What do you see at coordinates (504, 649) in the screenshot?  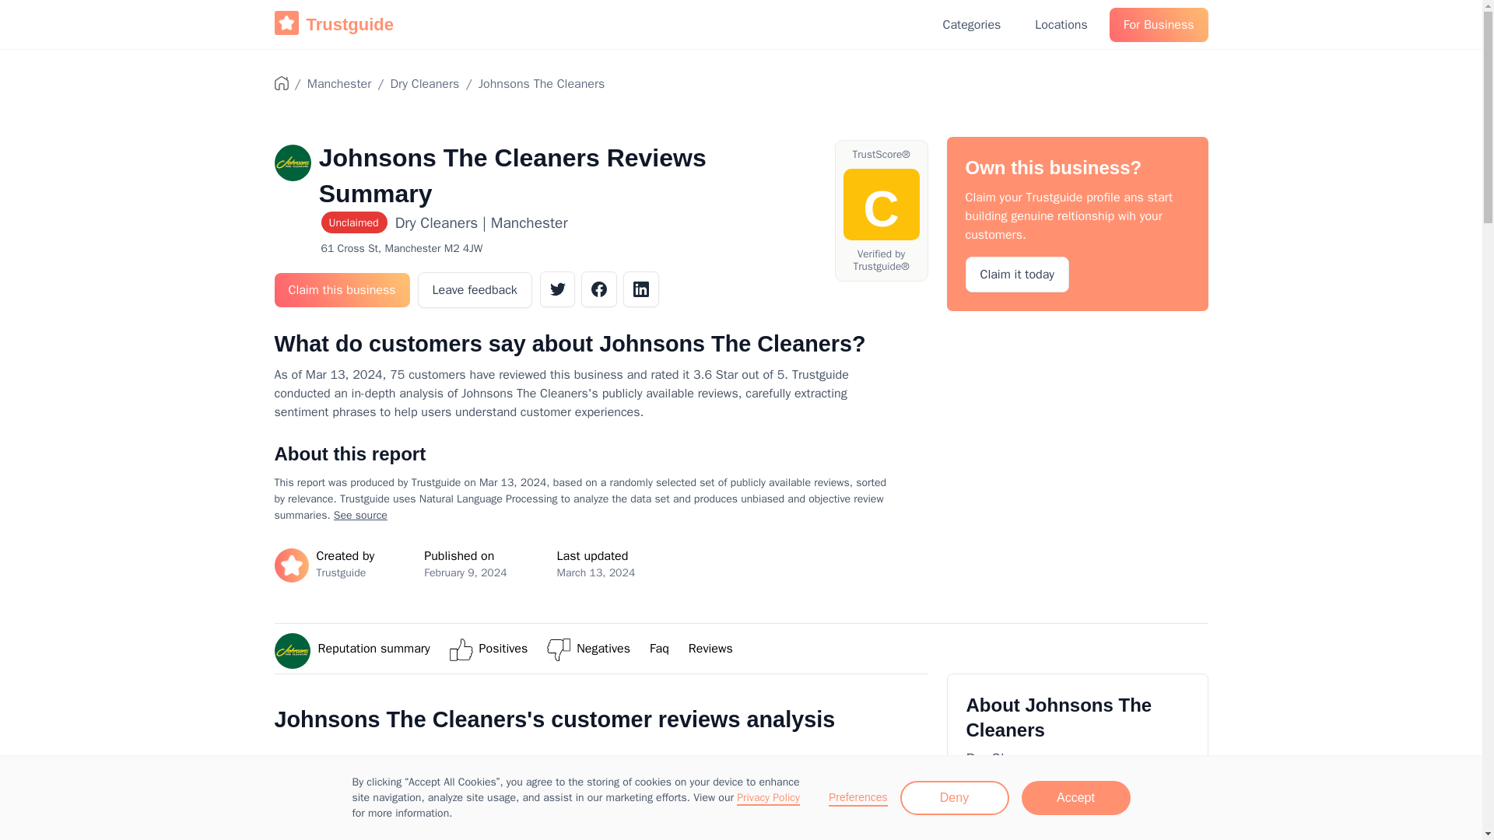 I see `Positives` at bounding box center [504, 649].